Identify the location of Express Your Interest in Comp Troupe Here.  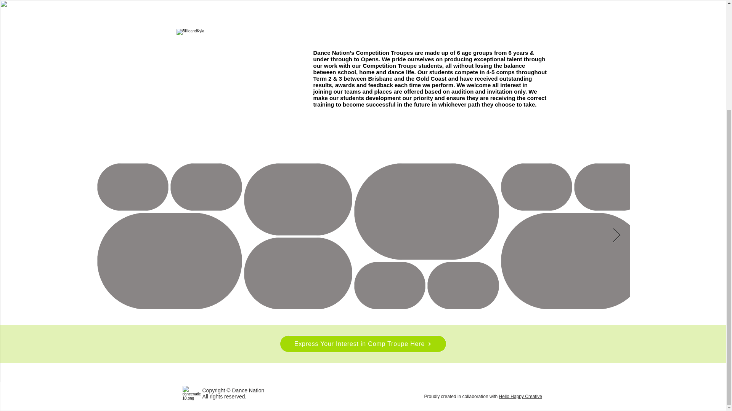
(363, 344).